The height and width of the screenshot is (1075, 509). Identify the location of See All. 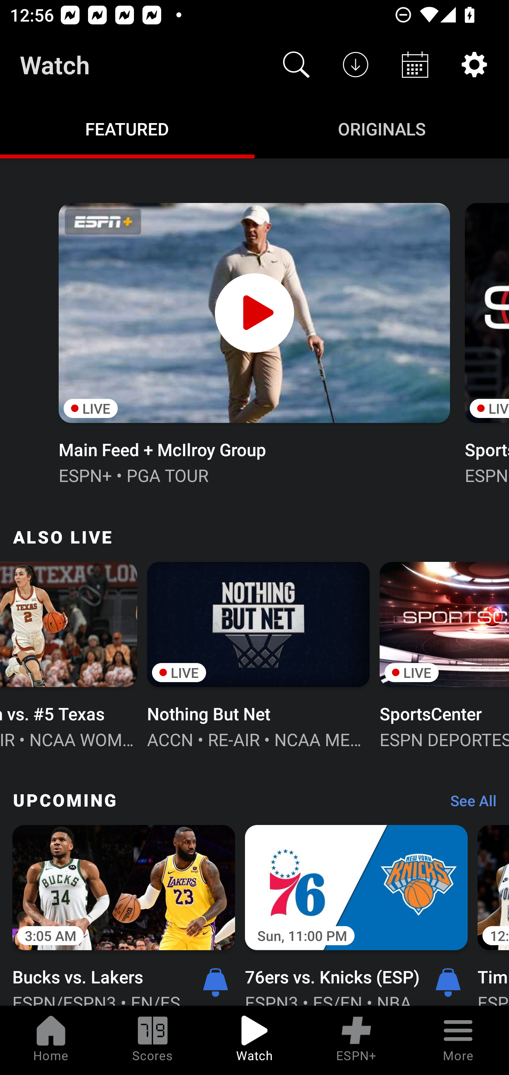
(468, 804).